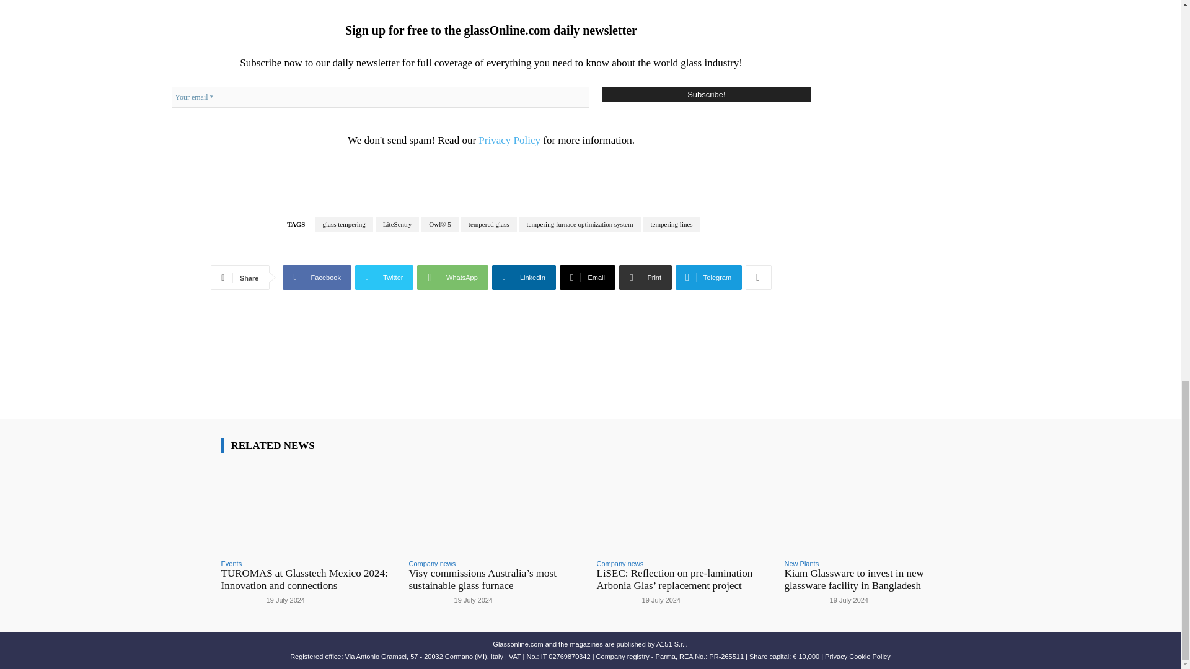 This screenshot has height=669, width=1190. Describe the element at coordinates (380, 97) in the screenshot. I see `Your email` at that location.